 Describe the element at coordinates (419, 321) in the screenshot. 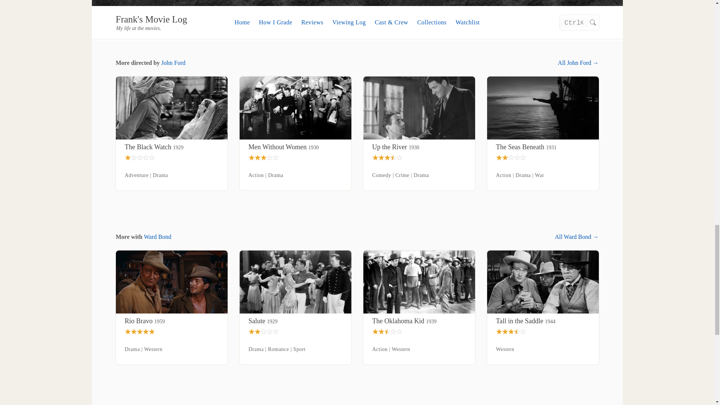

I see `The Oklahoma Kid 1939` at that location.